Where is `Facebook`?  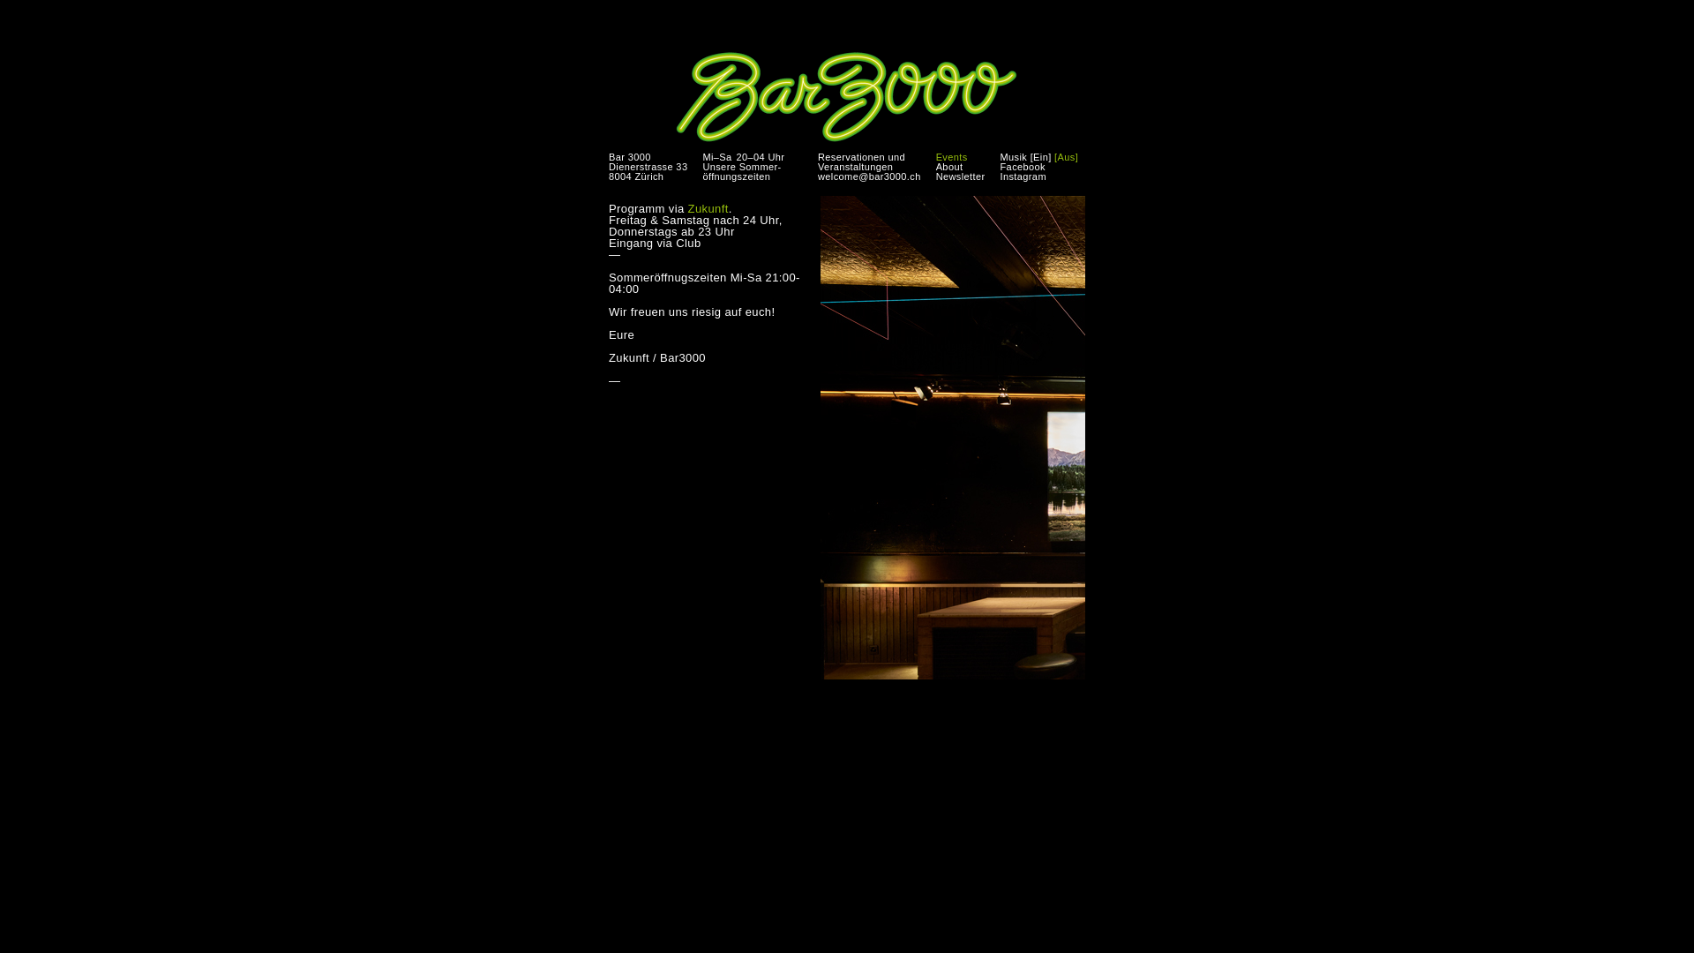 Facebook is located at coordinates (1023, 167).